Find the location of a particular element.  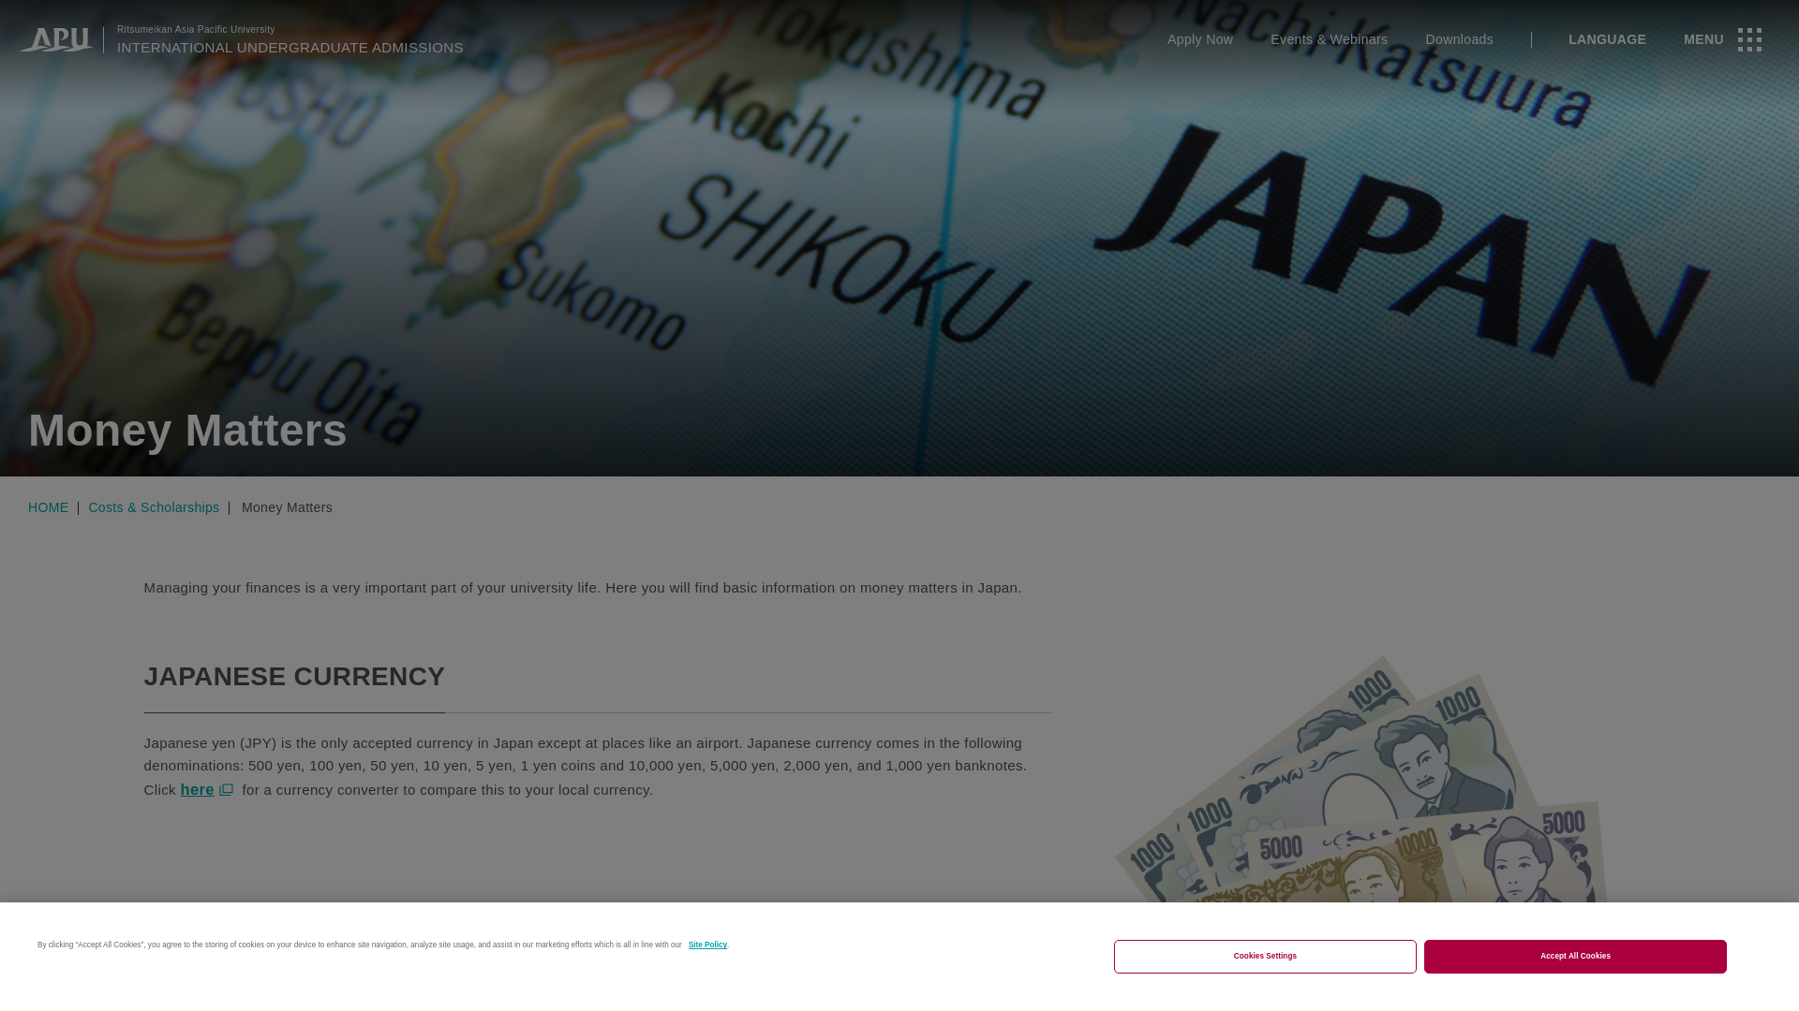

here is located at coordinates (207, 788).